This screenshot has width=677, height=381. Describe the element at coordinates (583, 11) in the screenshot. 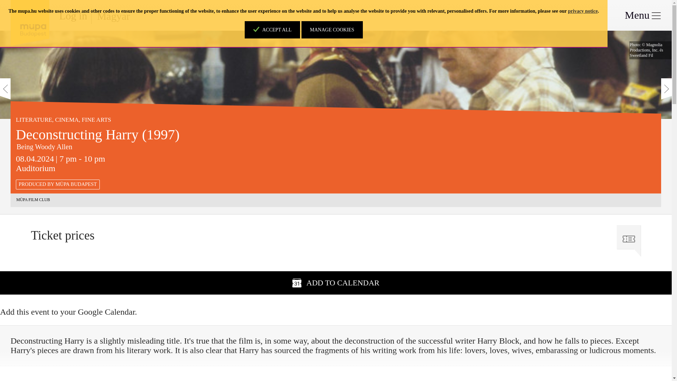

I see `privacy notice` at that location.